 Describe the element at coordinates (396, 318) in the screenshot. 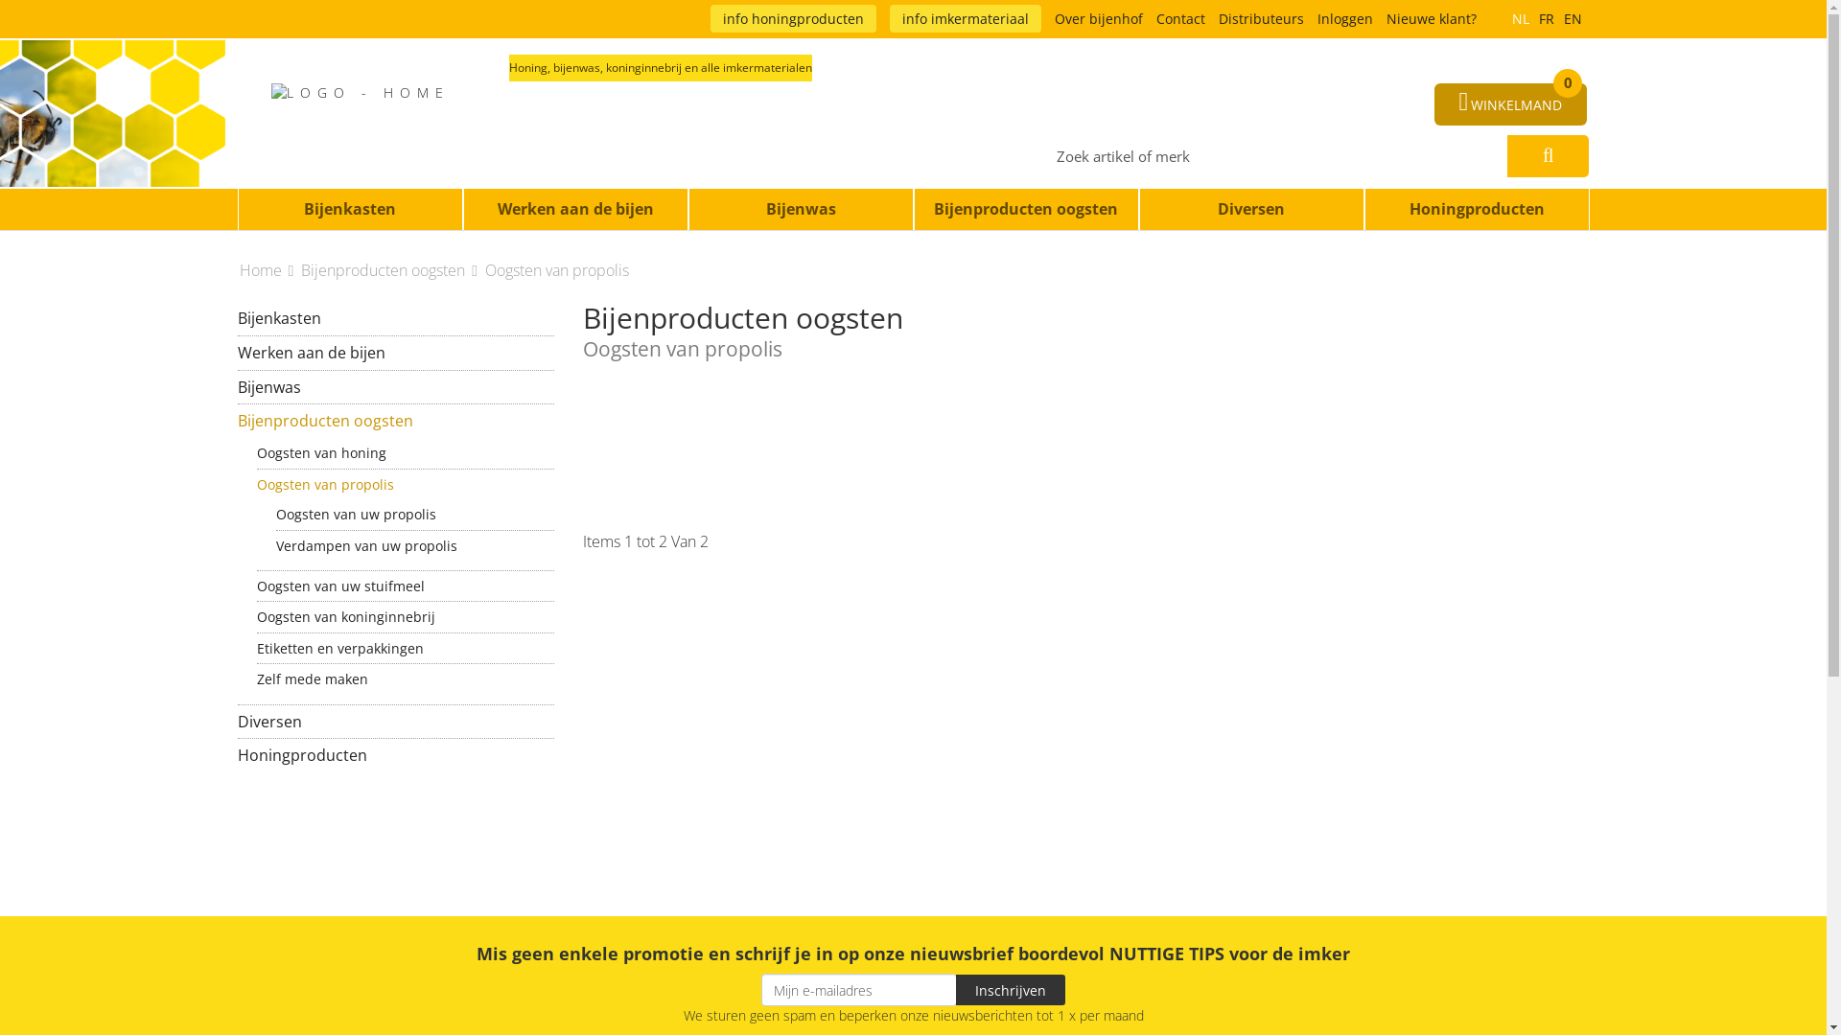

I see `Bijenkasten` at that location.